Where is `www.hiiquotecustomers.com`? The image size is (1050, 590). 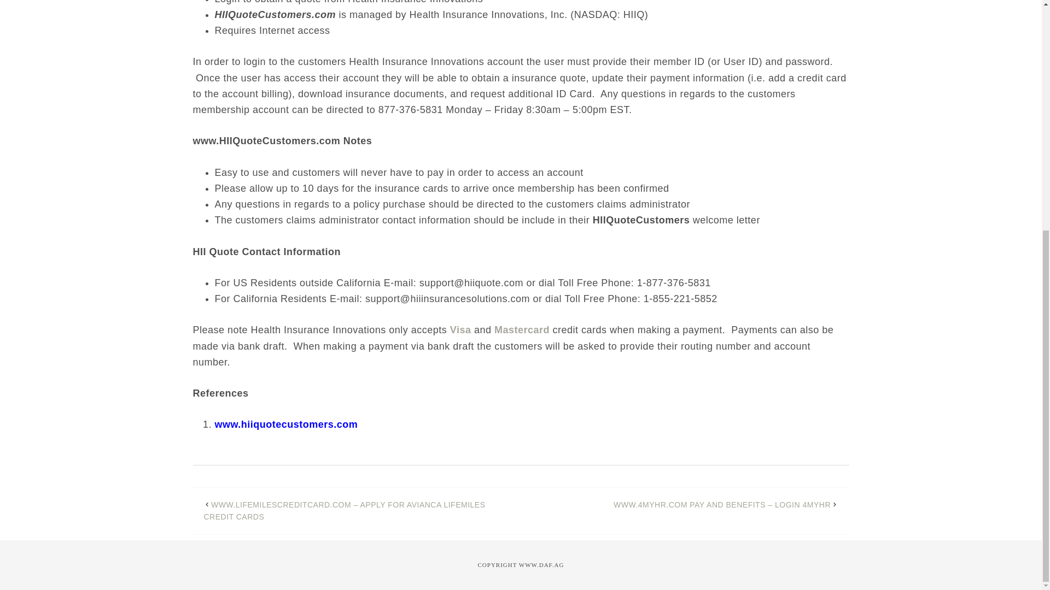
www.hiiquotecustomers.com is located at coordinates (285, 424).